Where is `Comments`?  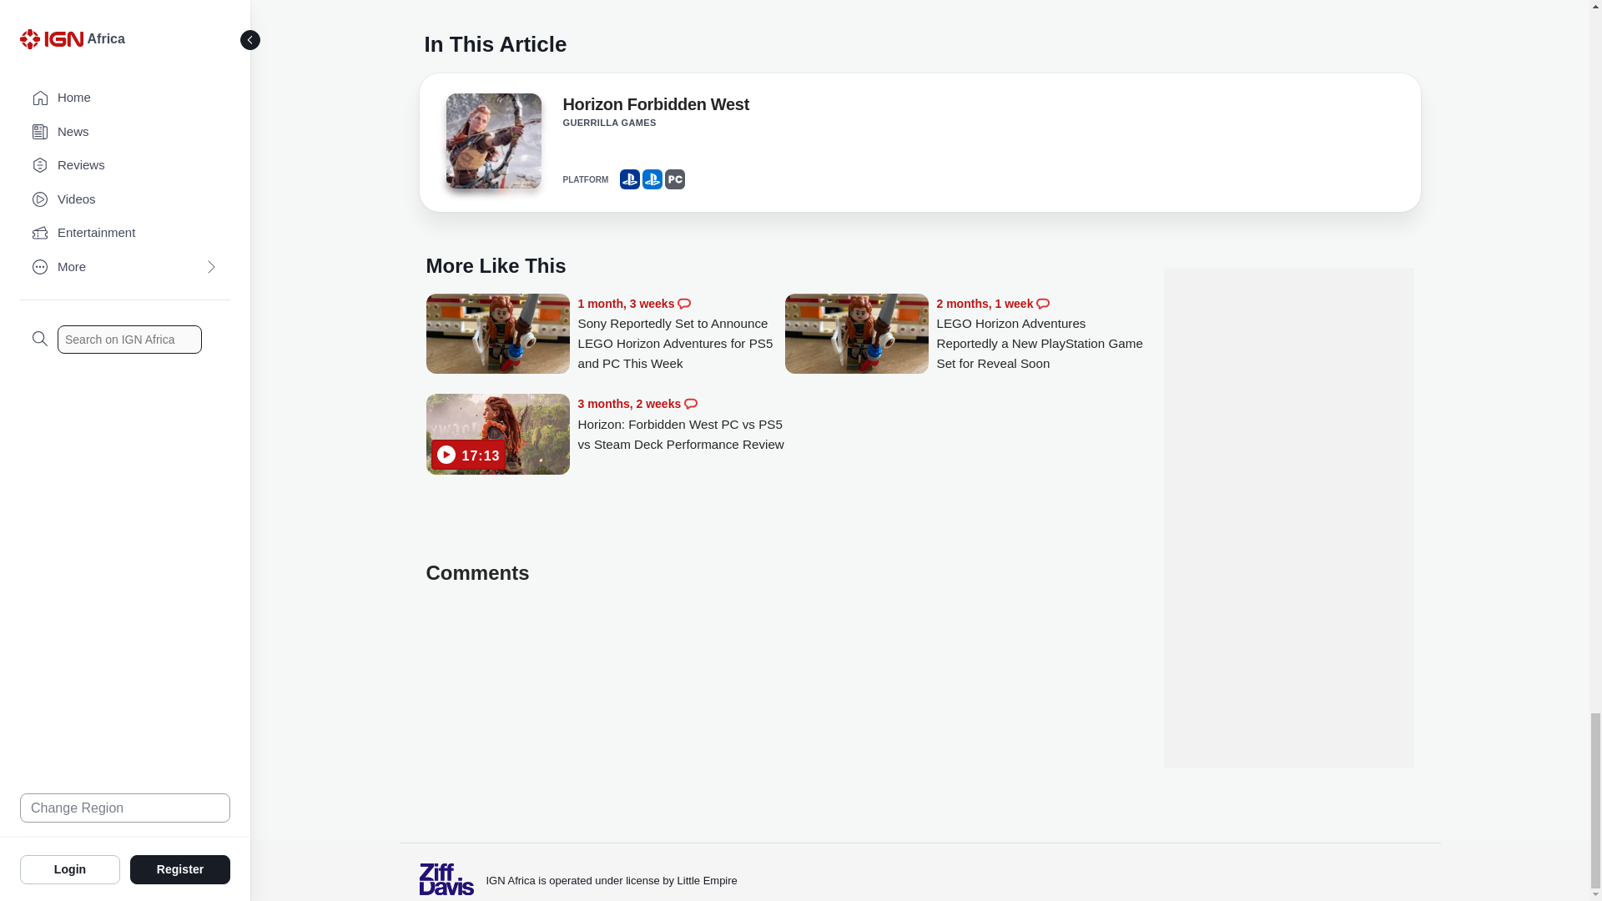
Comments is located at coordinates (1043, 304).